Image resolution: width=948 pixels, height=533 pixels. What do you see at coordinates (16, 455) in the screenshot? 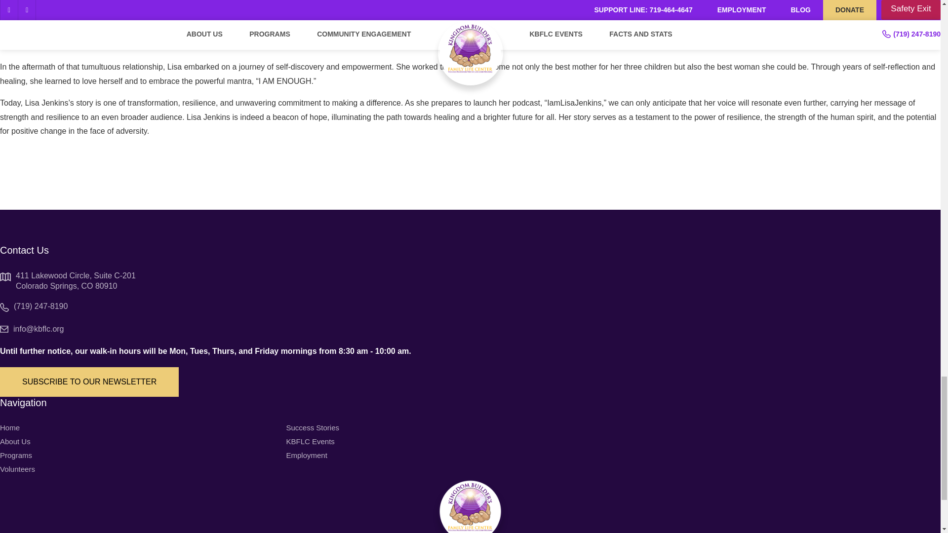
I see `Programs` at bounding box center [16, 455].